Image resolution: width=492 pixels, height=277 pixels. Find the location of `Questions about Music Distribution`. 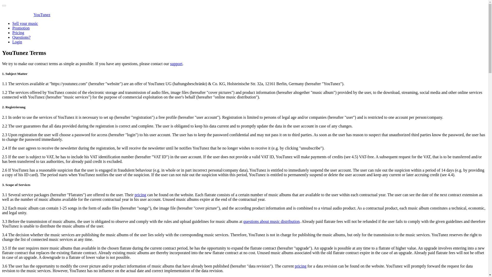

Questions about Music Distribution is located at coordinates (272, 221).